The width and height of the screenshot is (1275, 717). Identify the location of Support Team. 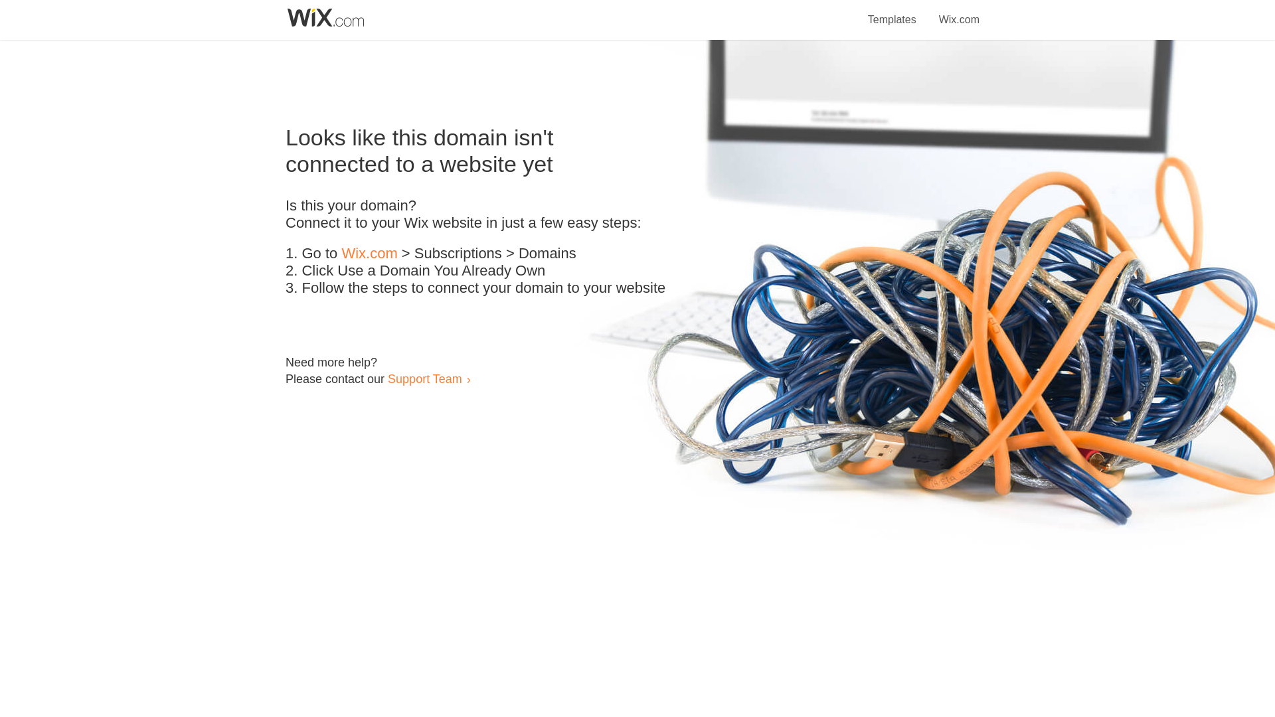
(424, 378).